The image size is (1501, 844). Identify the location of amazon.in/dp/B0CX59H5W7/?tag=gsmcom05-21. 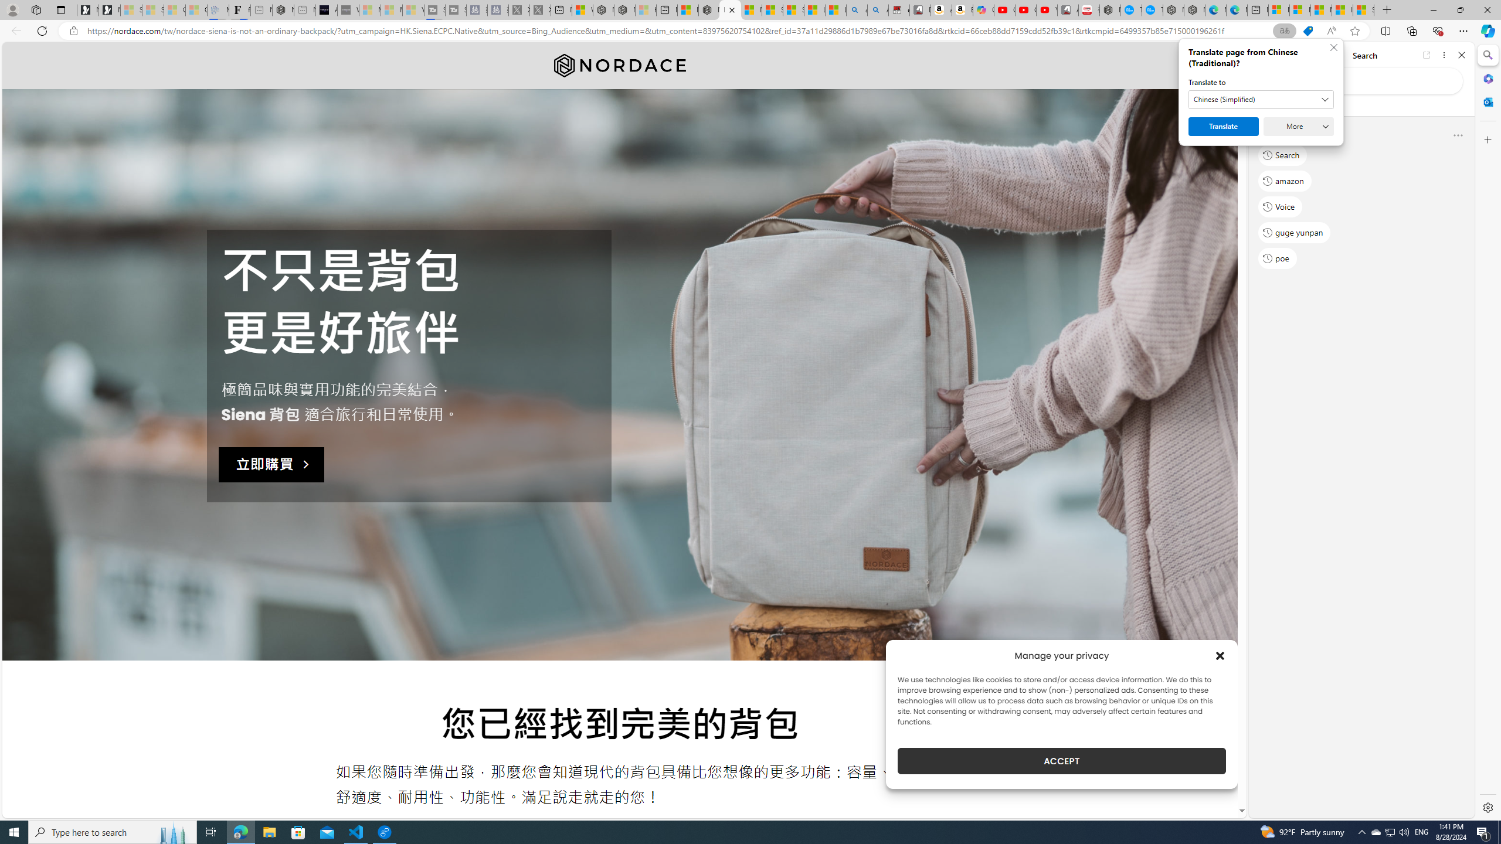
(942, 10).